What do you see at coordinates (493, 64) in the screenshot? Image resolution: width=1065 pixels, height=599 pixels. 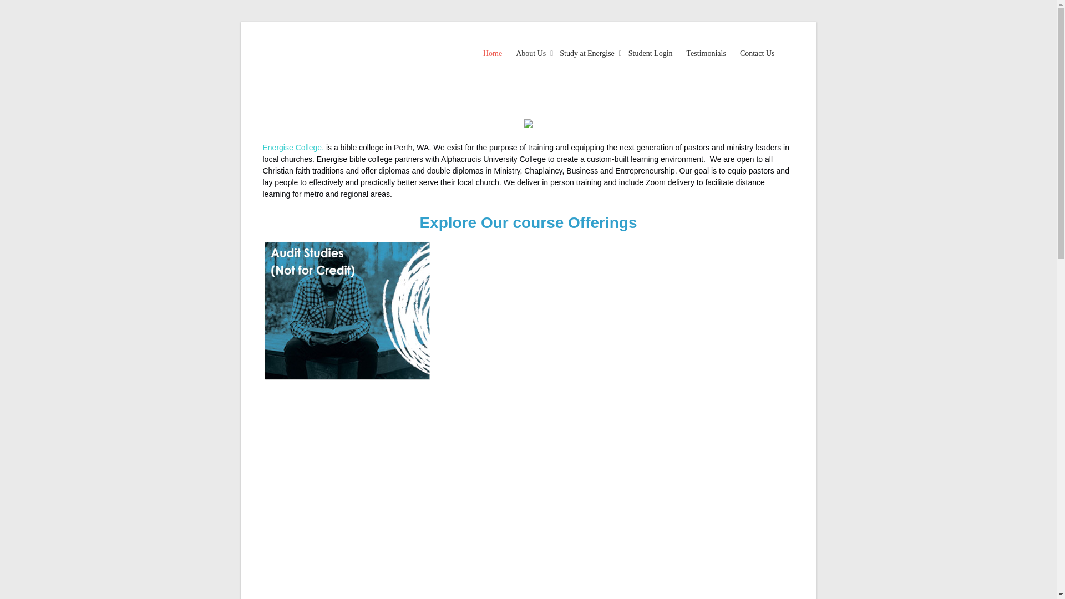 I see `Home` at bounding box center [493, 64].